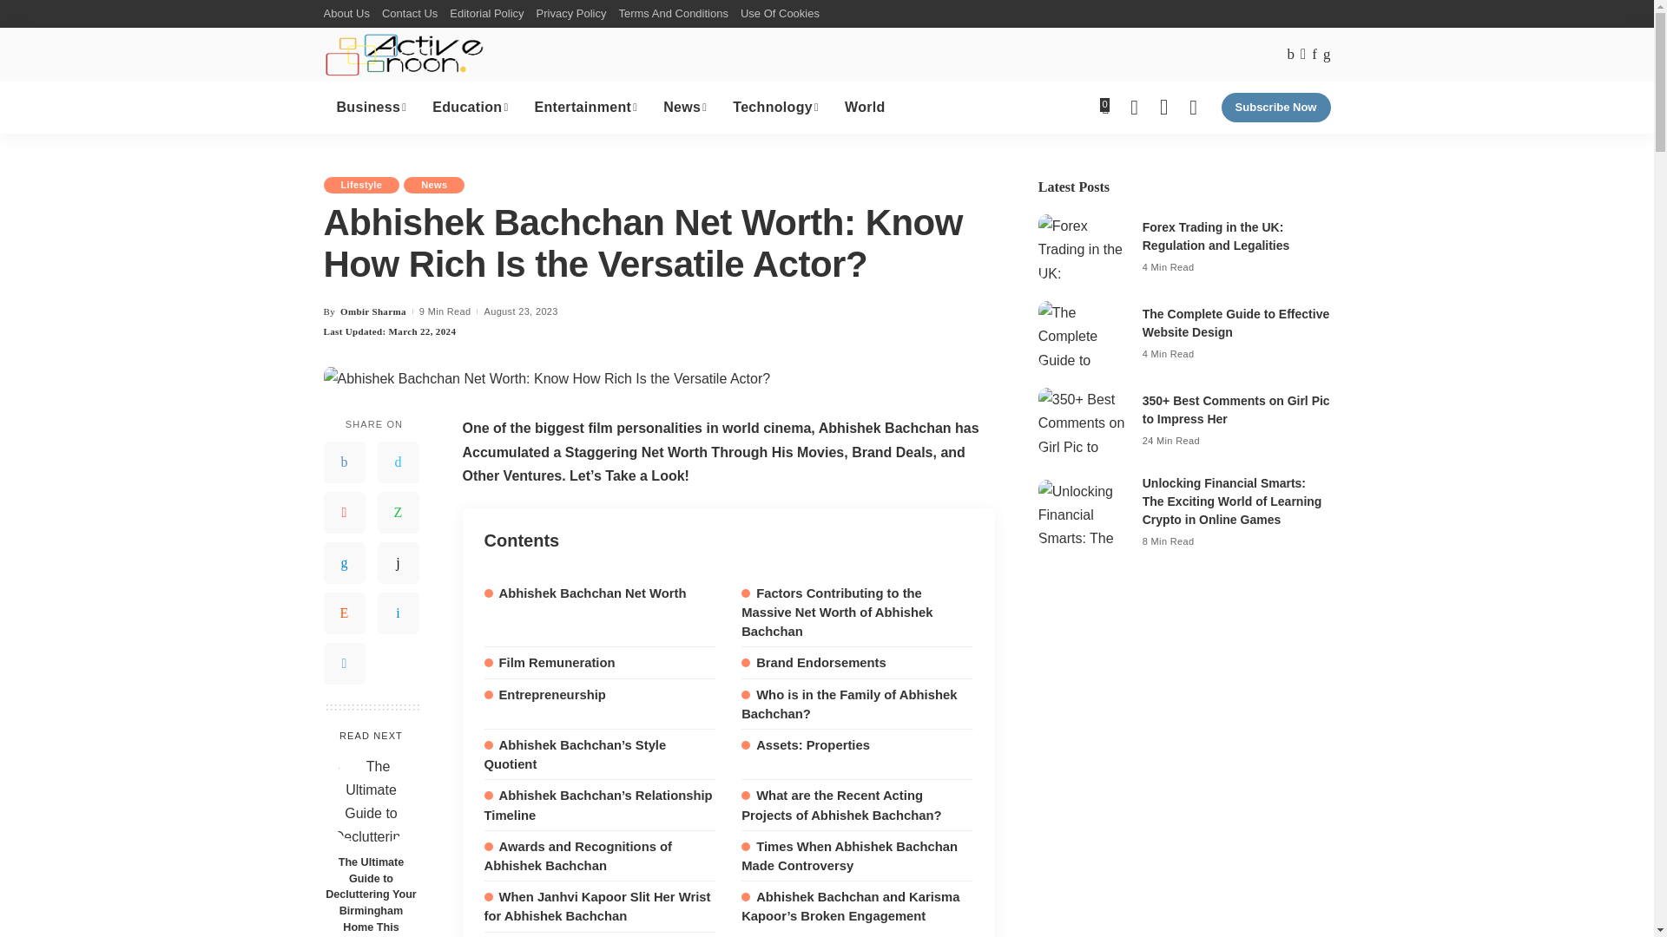 This screenshot has width=1667, height=937. I want to click on Contact Us, so click(410, 14).